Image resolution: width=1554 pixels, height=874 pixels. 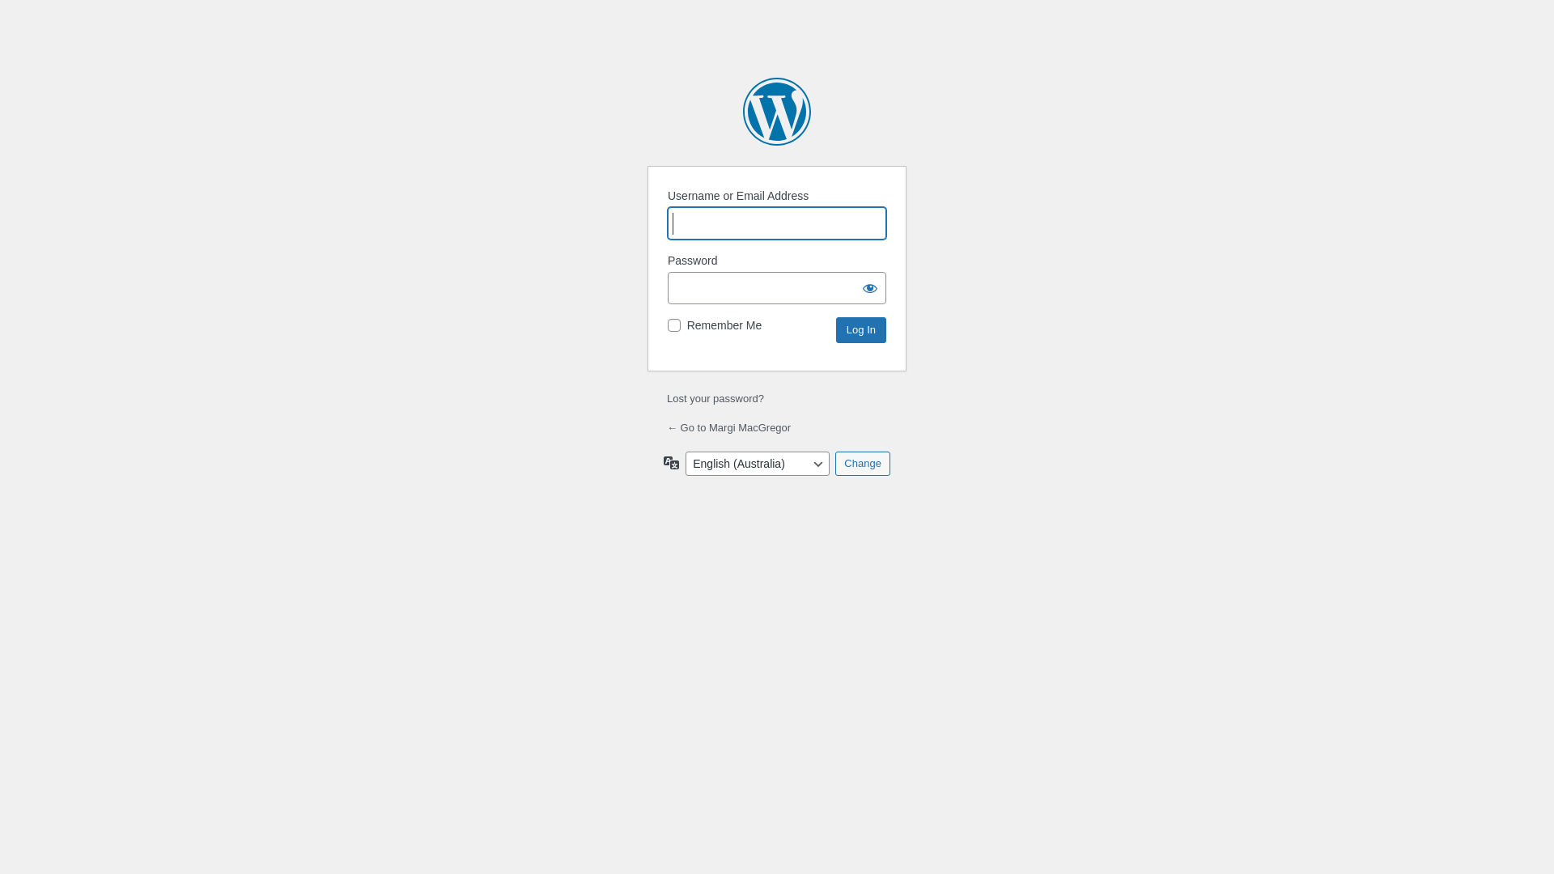 I want to click on Log In, so click(x=861, y=330).